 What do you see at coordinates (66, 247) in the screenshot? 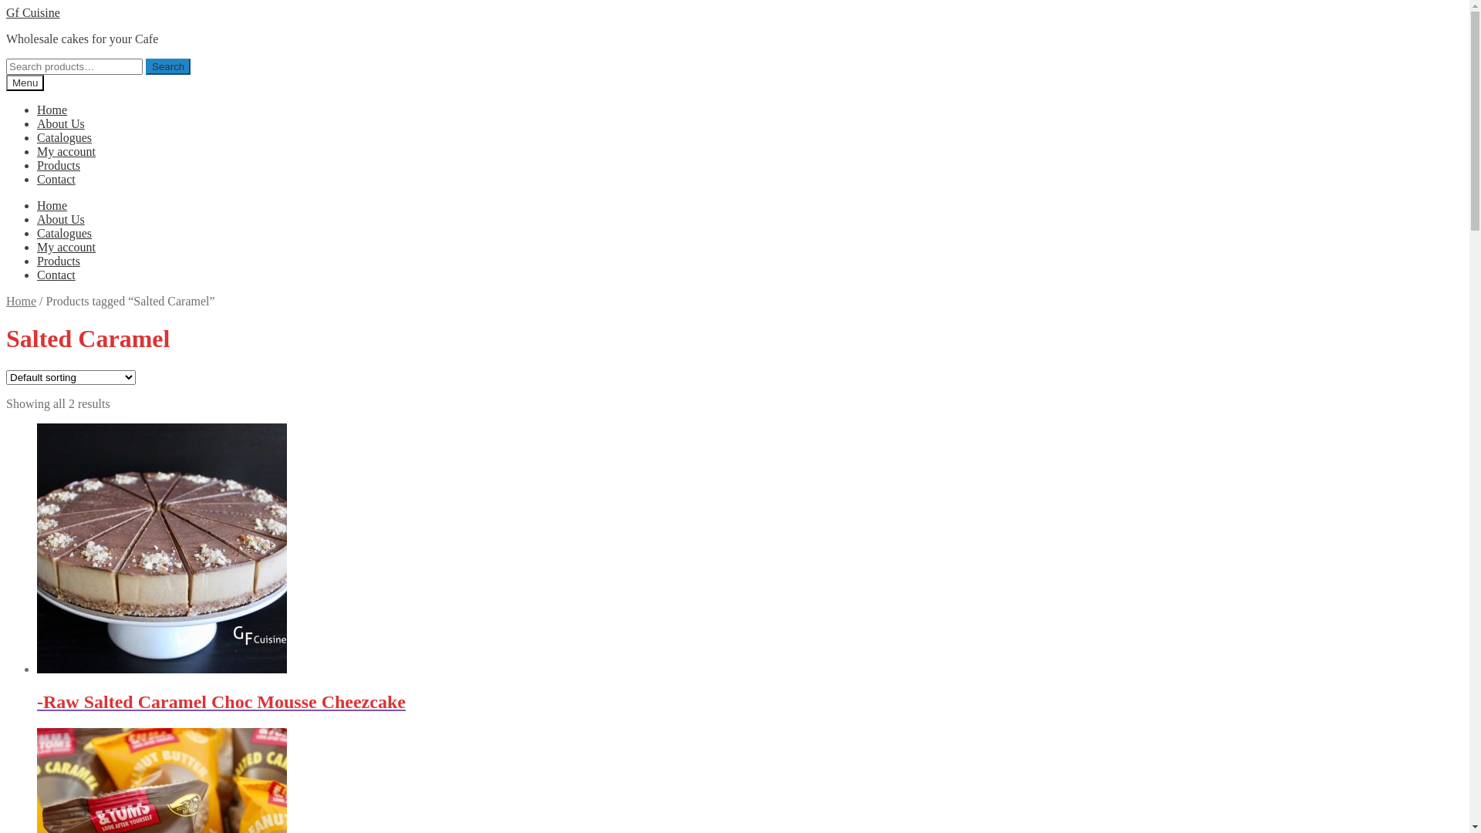
I see `My account` at bounding box center [66, 247].